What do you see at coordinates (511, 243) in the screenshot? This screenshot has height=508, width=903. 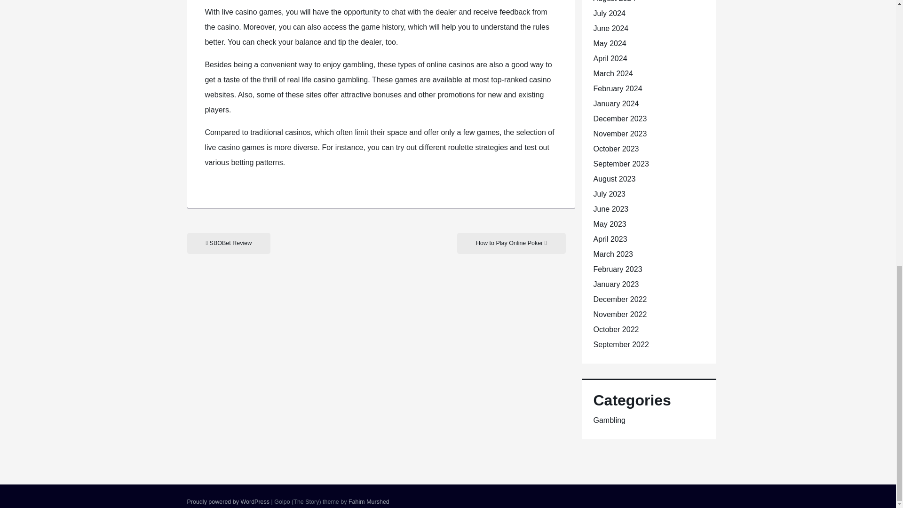 I see `How to Play Online Poker` at bounding box center [511, 243].